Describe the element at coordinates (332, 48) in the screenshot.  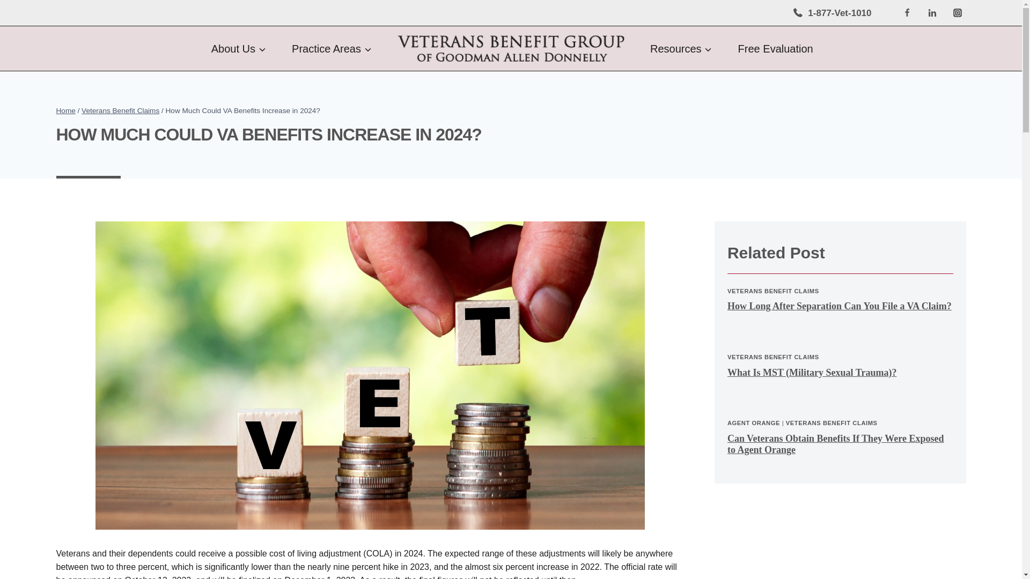
I see `Practice Areas` at that location.